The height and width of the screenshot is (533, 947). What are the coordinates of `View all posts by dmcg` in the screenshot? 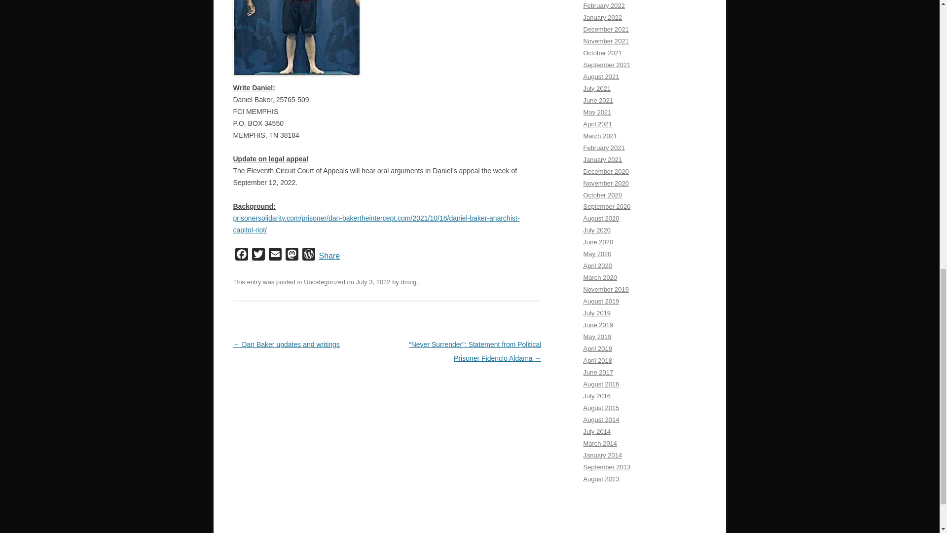 It's located at (408, 281).